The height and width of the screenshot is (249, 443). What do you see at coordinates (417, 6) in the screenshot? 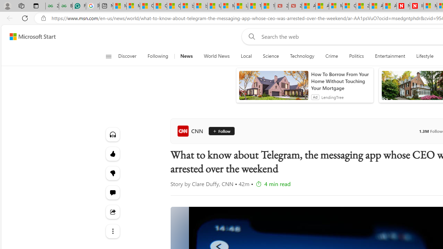
I see `Illness news & latest pictures from Newsweek.com` at bounding box center [417, 6].